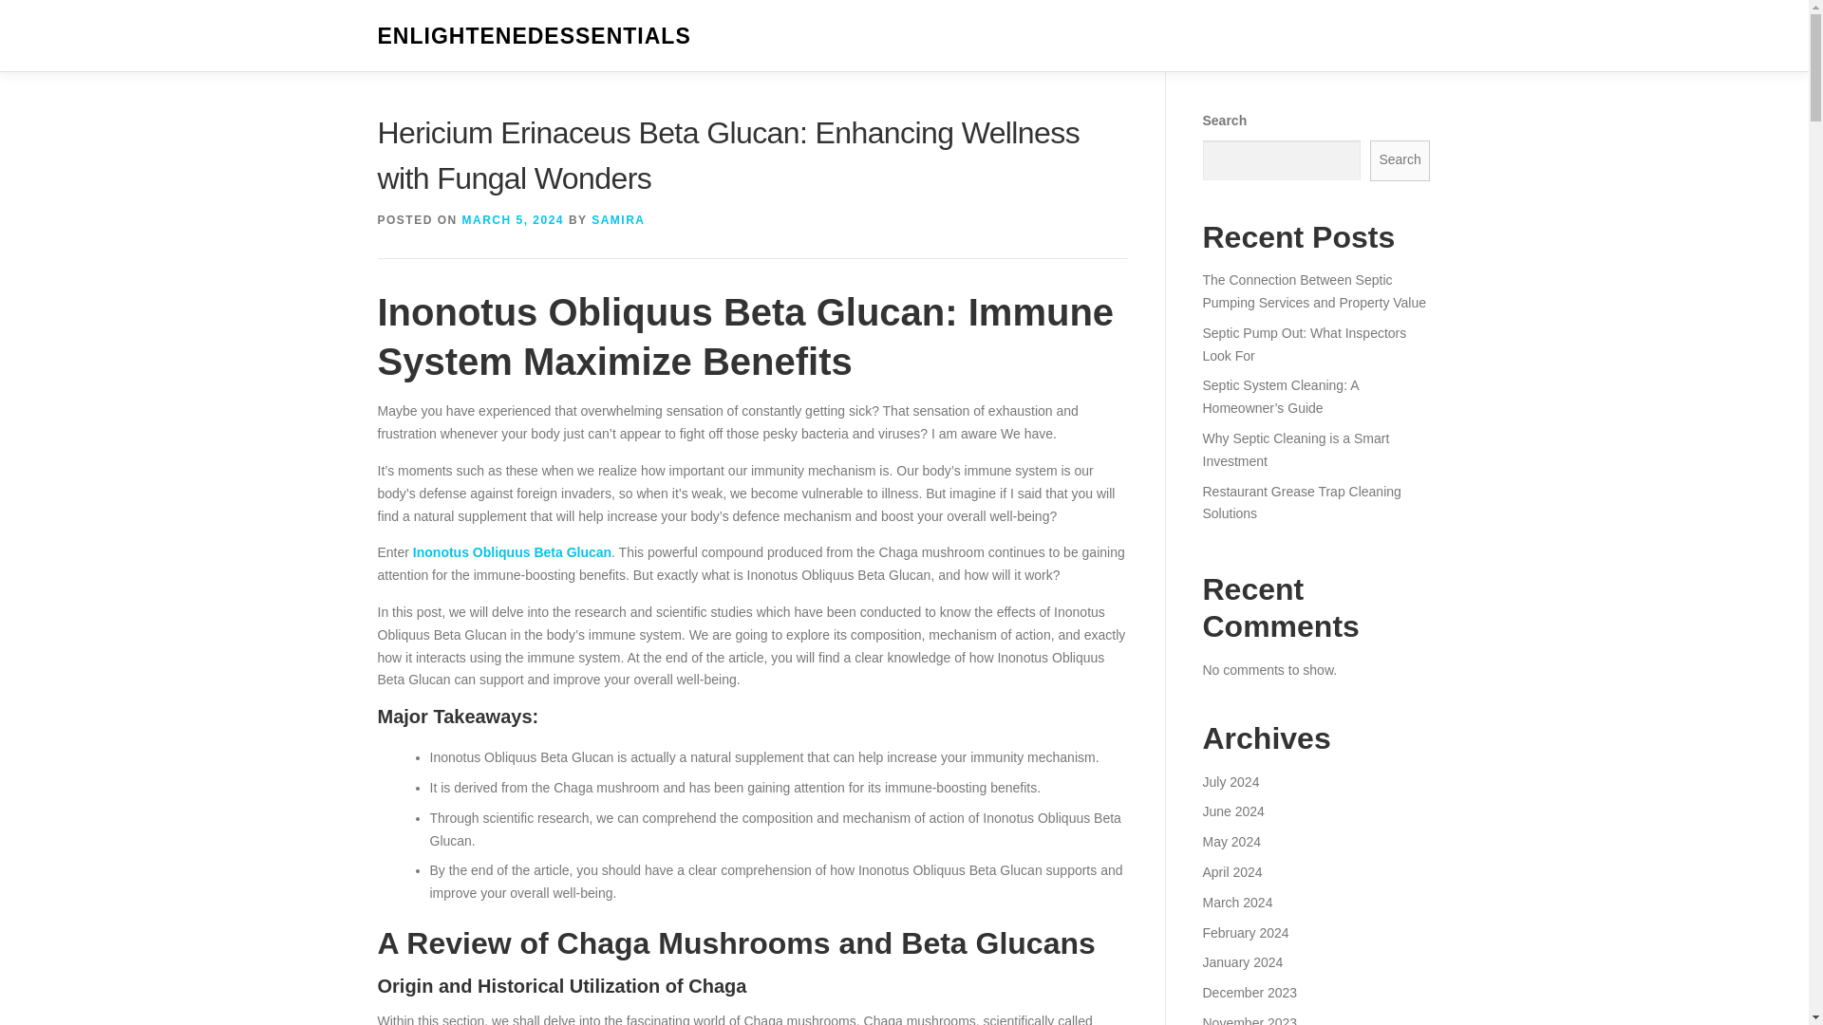 The image size is (1823, 1025). What do you see at coordinates (1249, 1020) in the screenshot?
I see `November 2023` at bounding box center [1249, 1020].